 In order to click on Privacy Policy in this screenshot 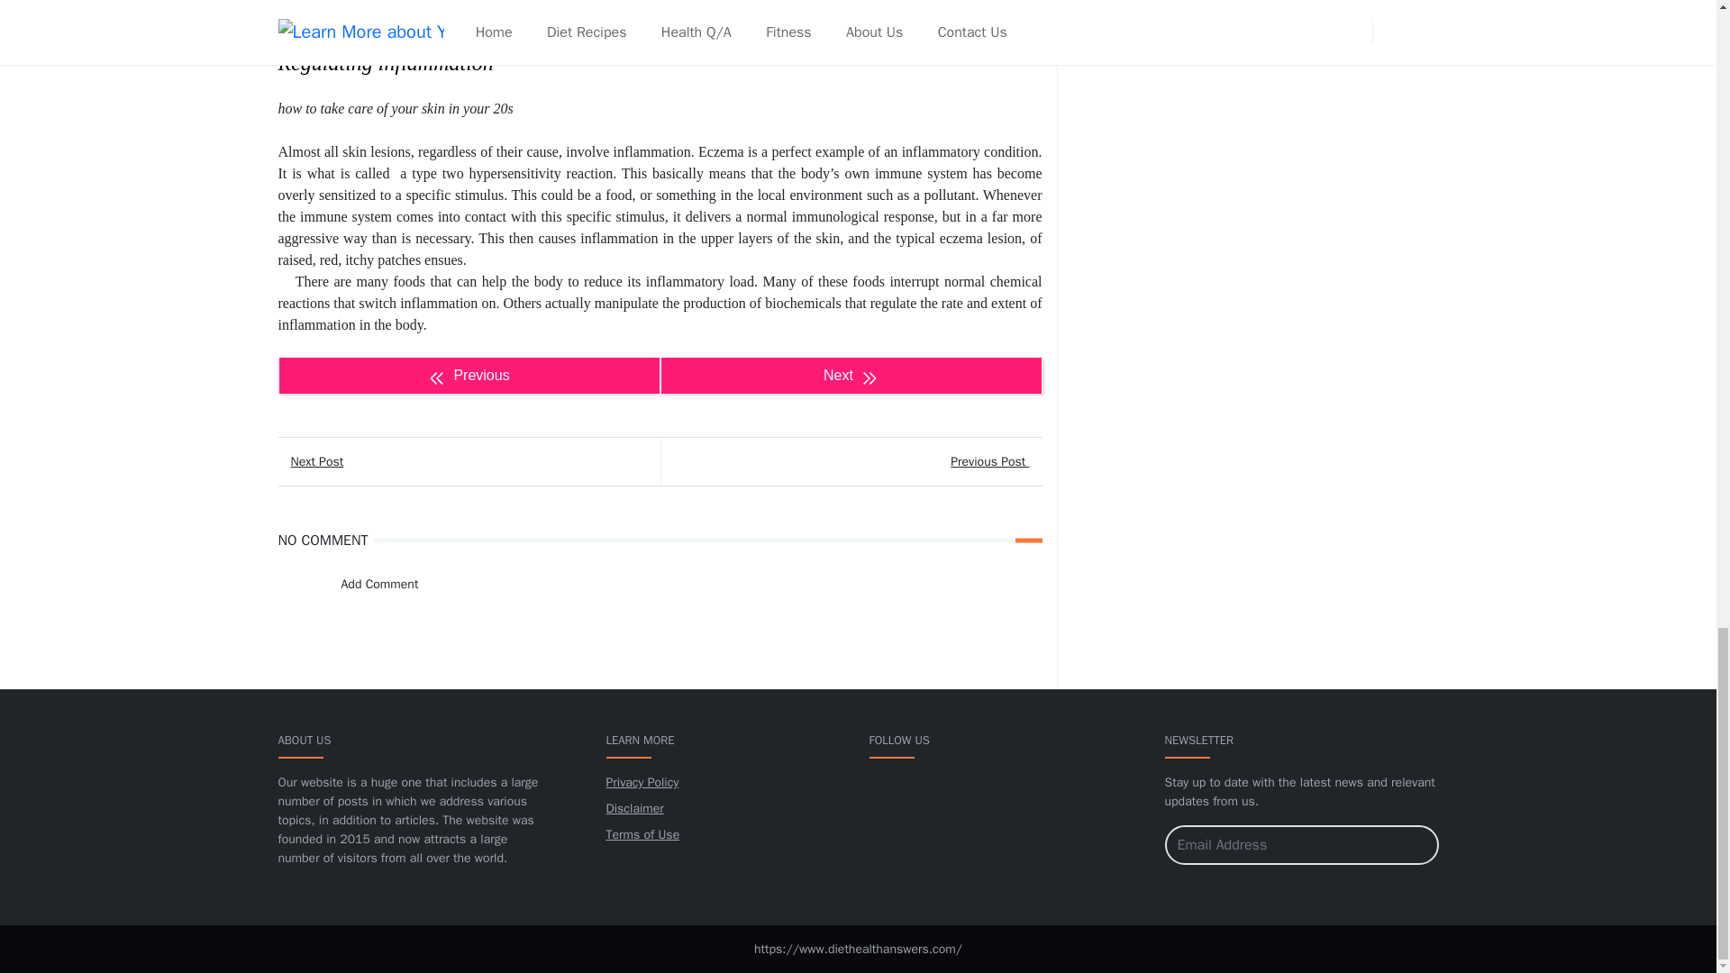, I will do `click(642, 782)`.